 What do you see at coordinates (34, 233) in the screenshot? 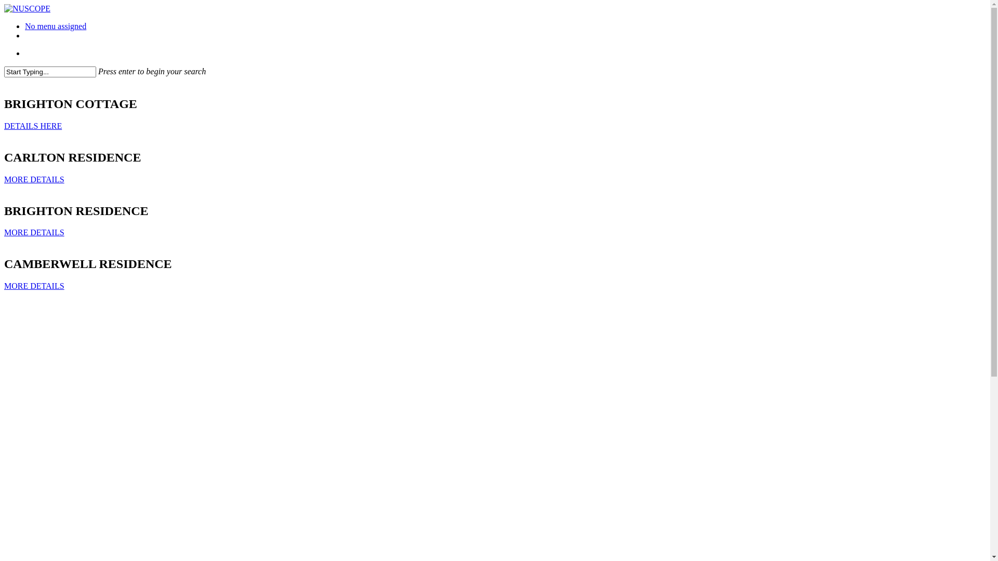
I see `MORE DETAILS` at bounding box center [34, 233].